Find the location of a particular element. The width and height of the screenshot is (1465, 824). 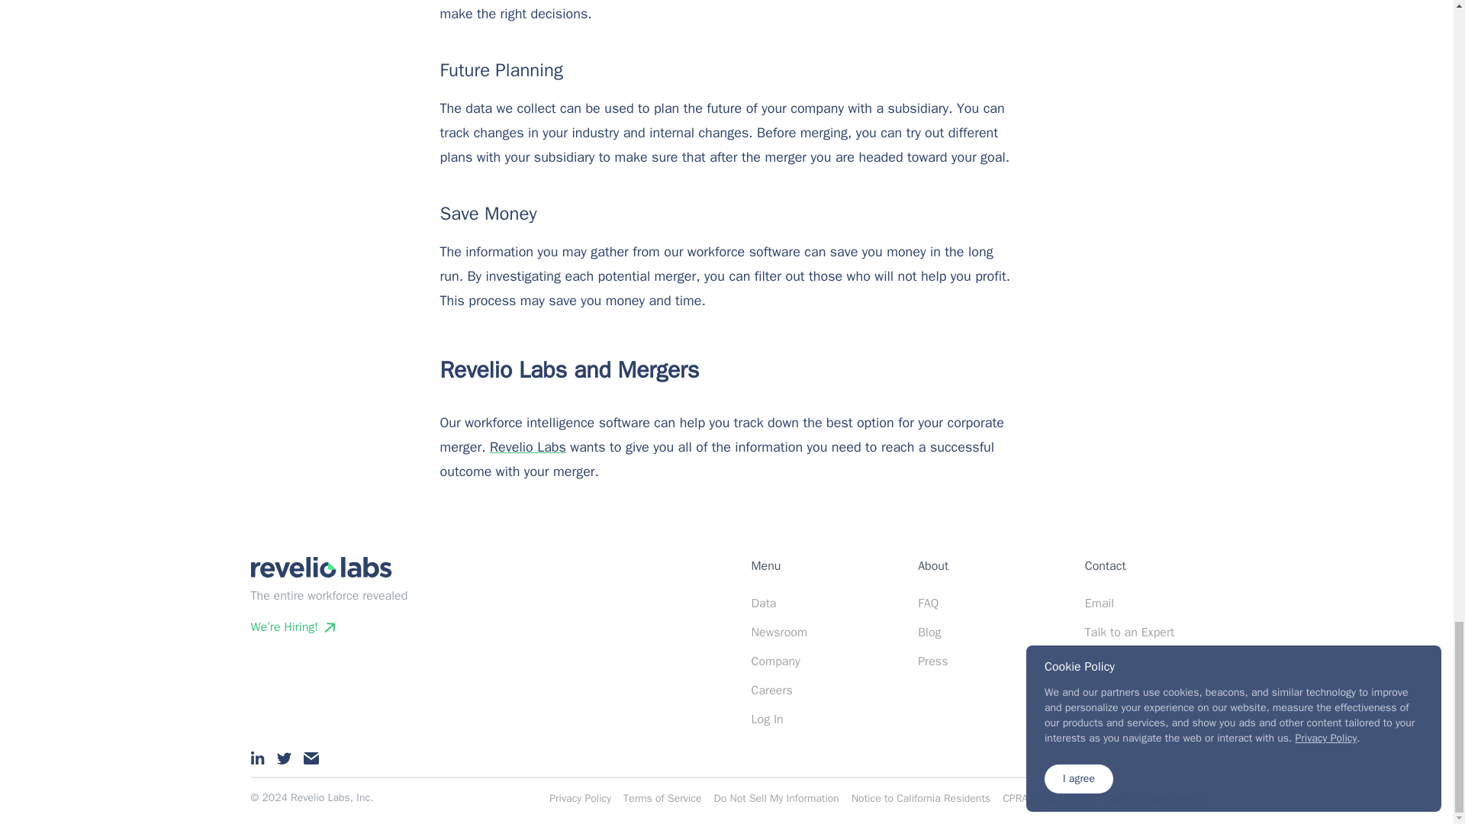

Terms of Service is located at coordinates (662, 798).